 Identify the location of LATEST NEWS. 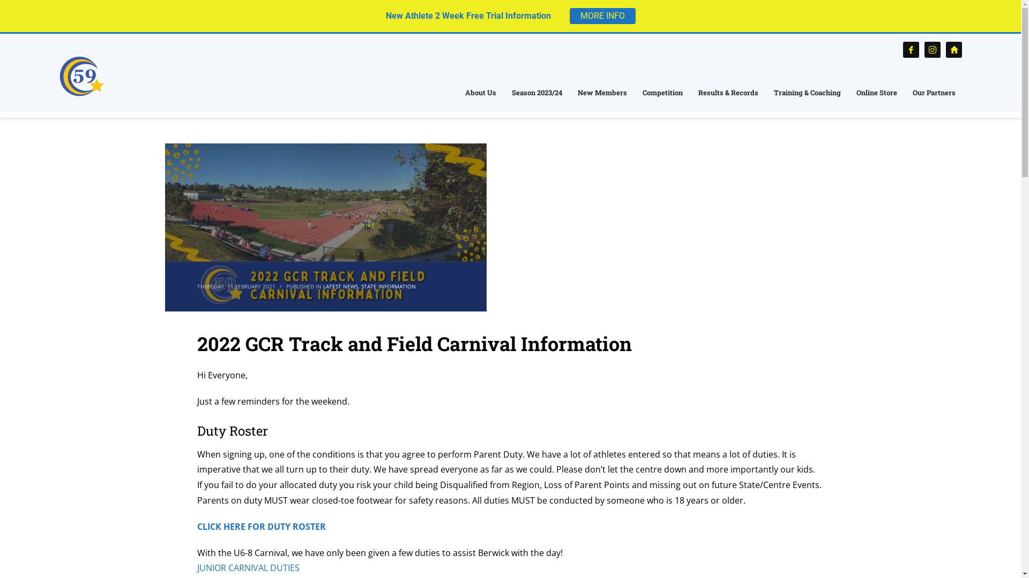
(236, 117).